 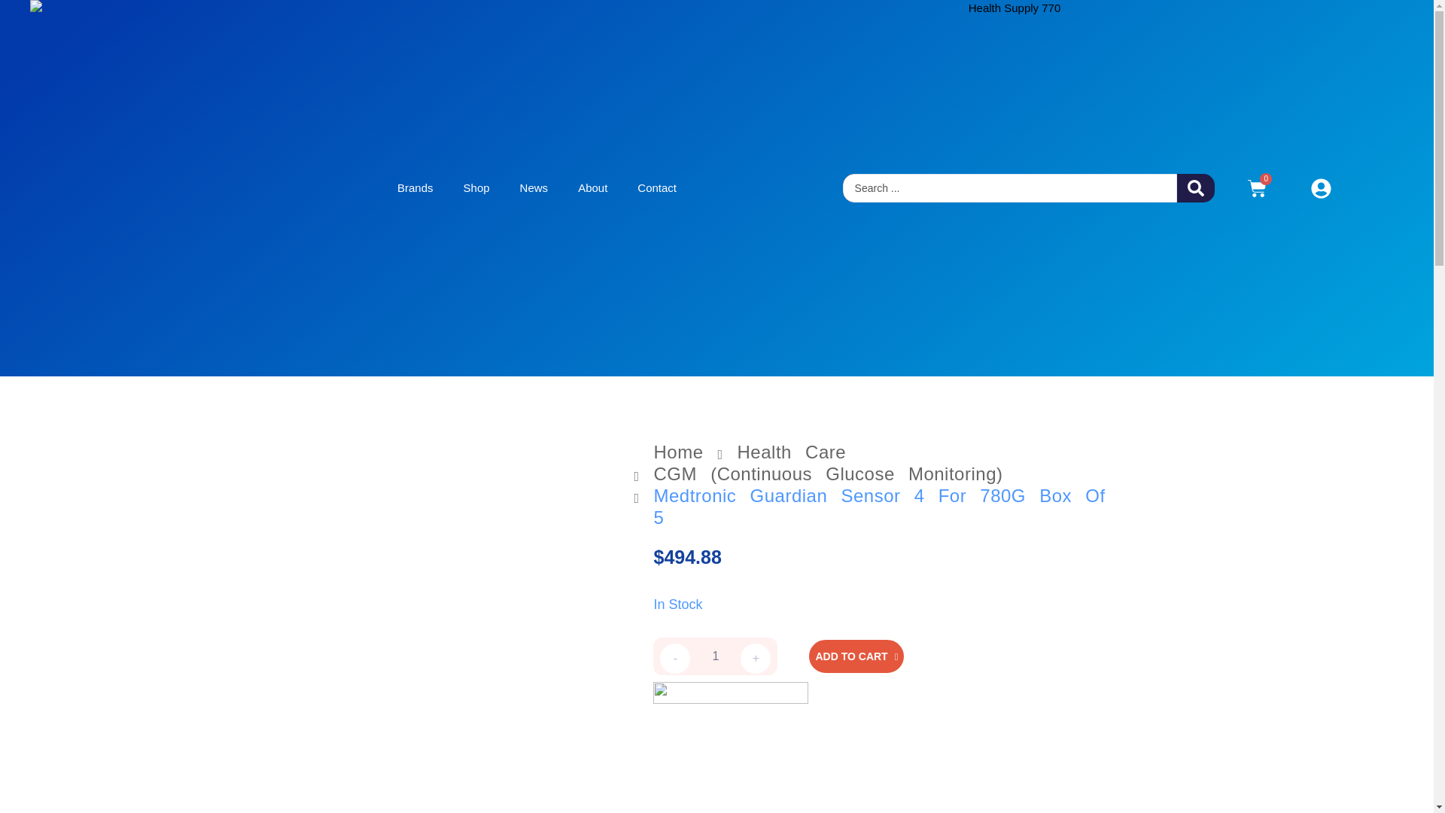 What do you see at coordinates (534, 188) in the screenshot?
I see `News` at bounding box center [534, 188].